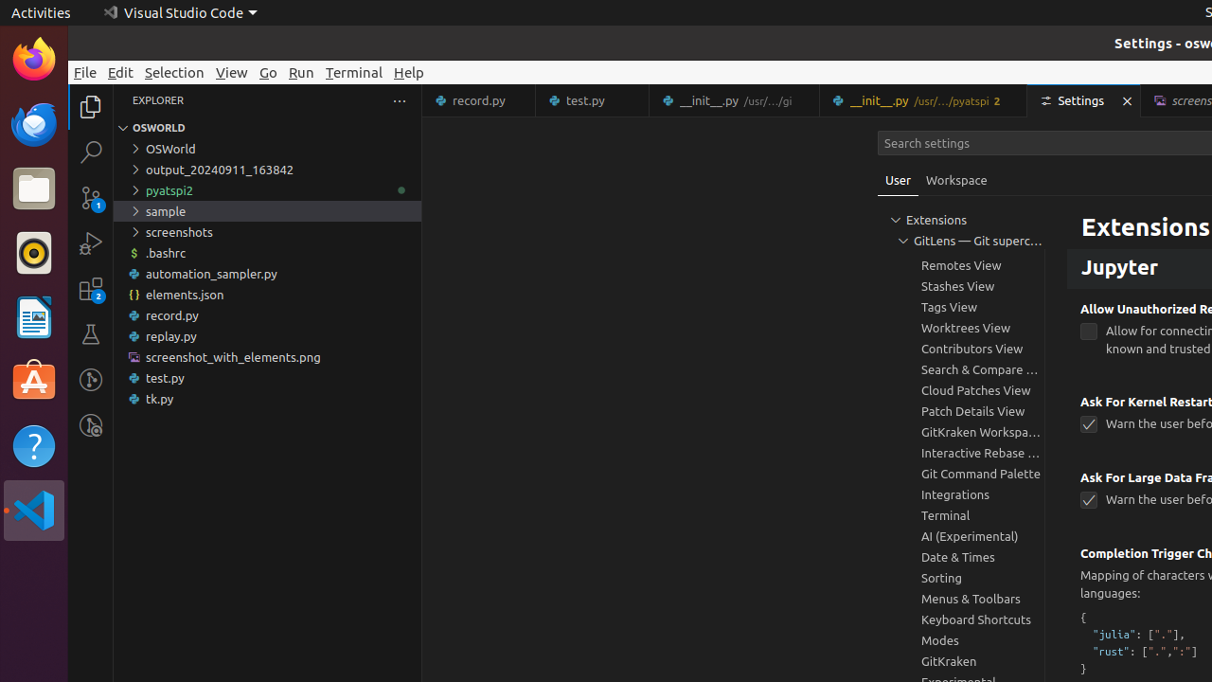 Image resolution: width=1212 pixels, height=682 pixels. What do you see at coordinates (267, 253) in the screenshot?
I see `.bashrc` at bounding box center [267, 253].